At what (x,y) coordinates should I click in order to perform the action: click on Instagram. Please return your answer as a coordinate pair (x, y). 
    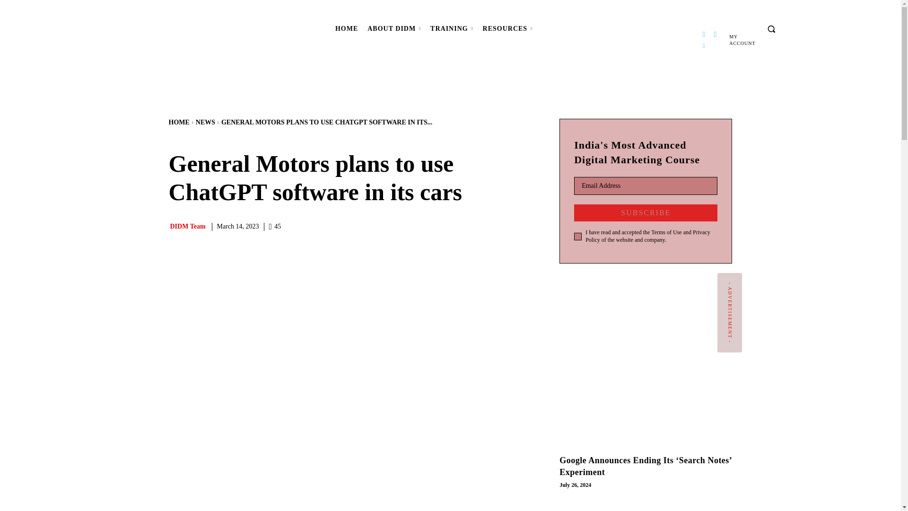
    Looking at the image, I should click on (715, 34).